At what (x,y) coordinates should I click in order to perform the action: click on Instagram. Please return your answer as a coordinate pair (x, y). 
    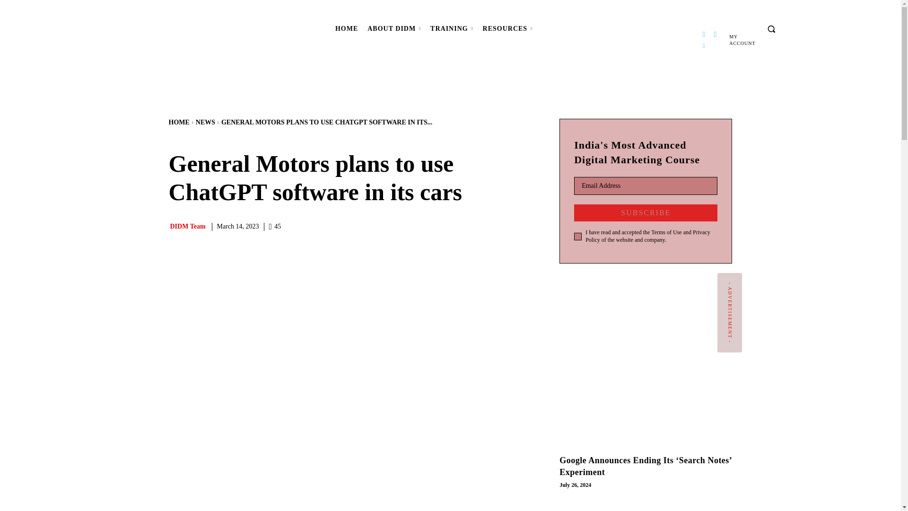
    Looking at the image, I should click on (715, 34).